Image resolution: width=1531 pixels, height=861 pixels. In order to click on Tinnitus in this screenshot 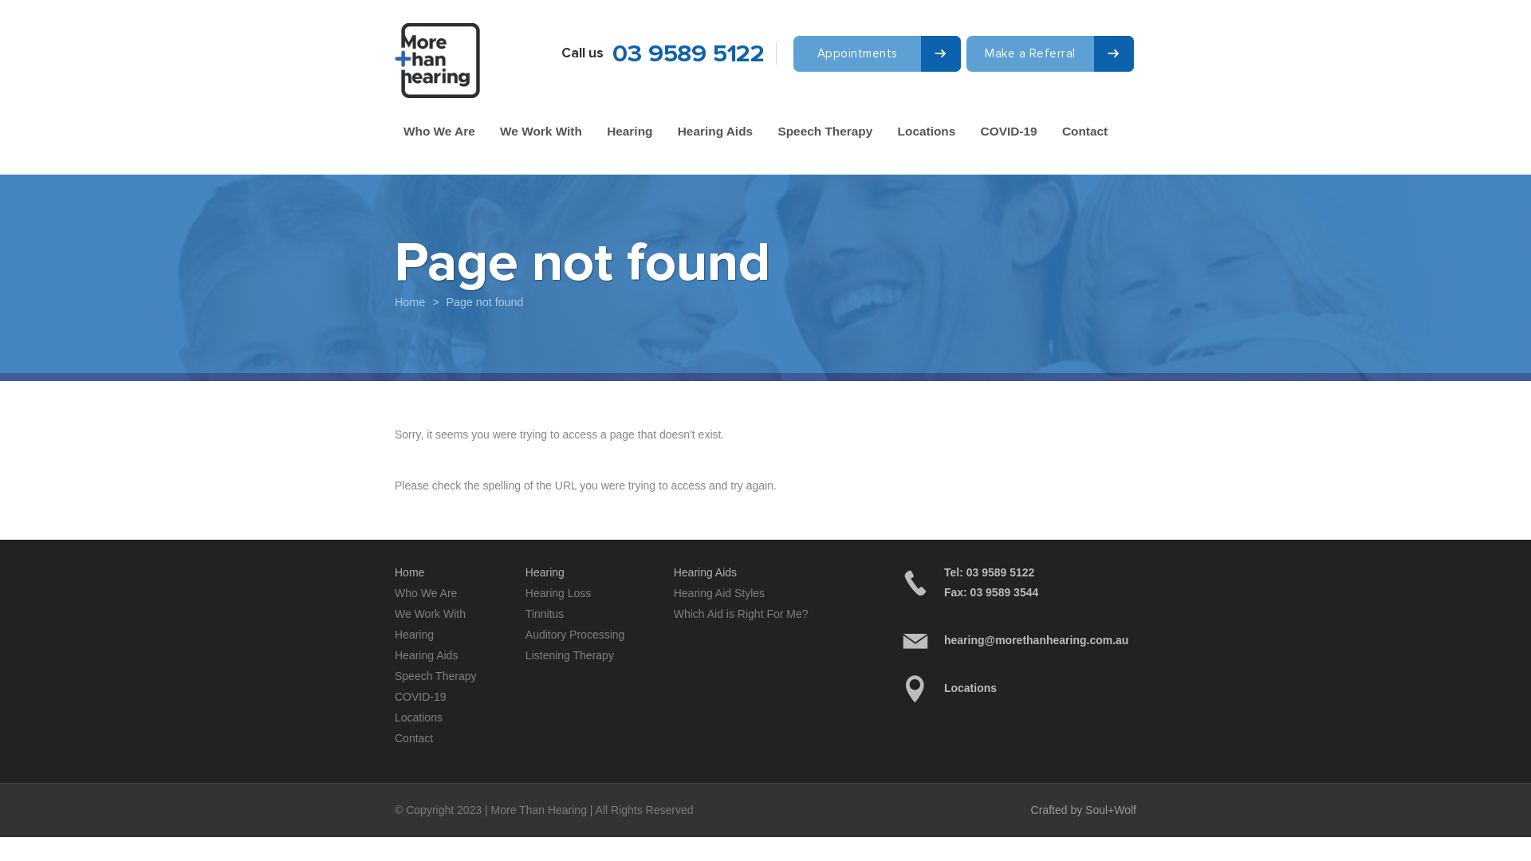, I will do `click(545, 614)`.